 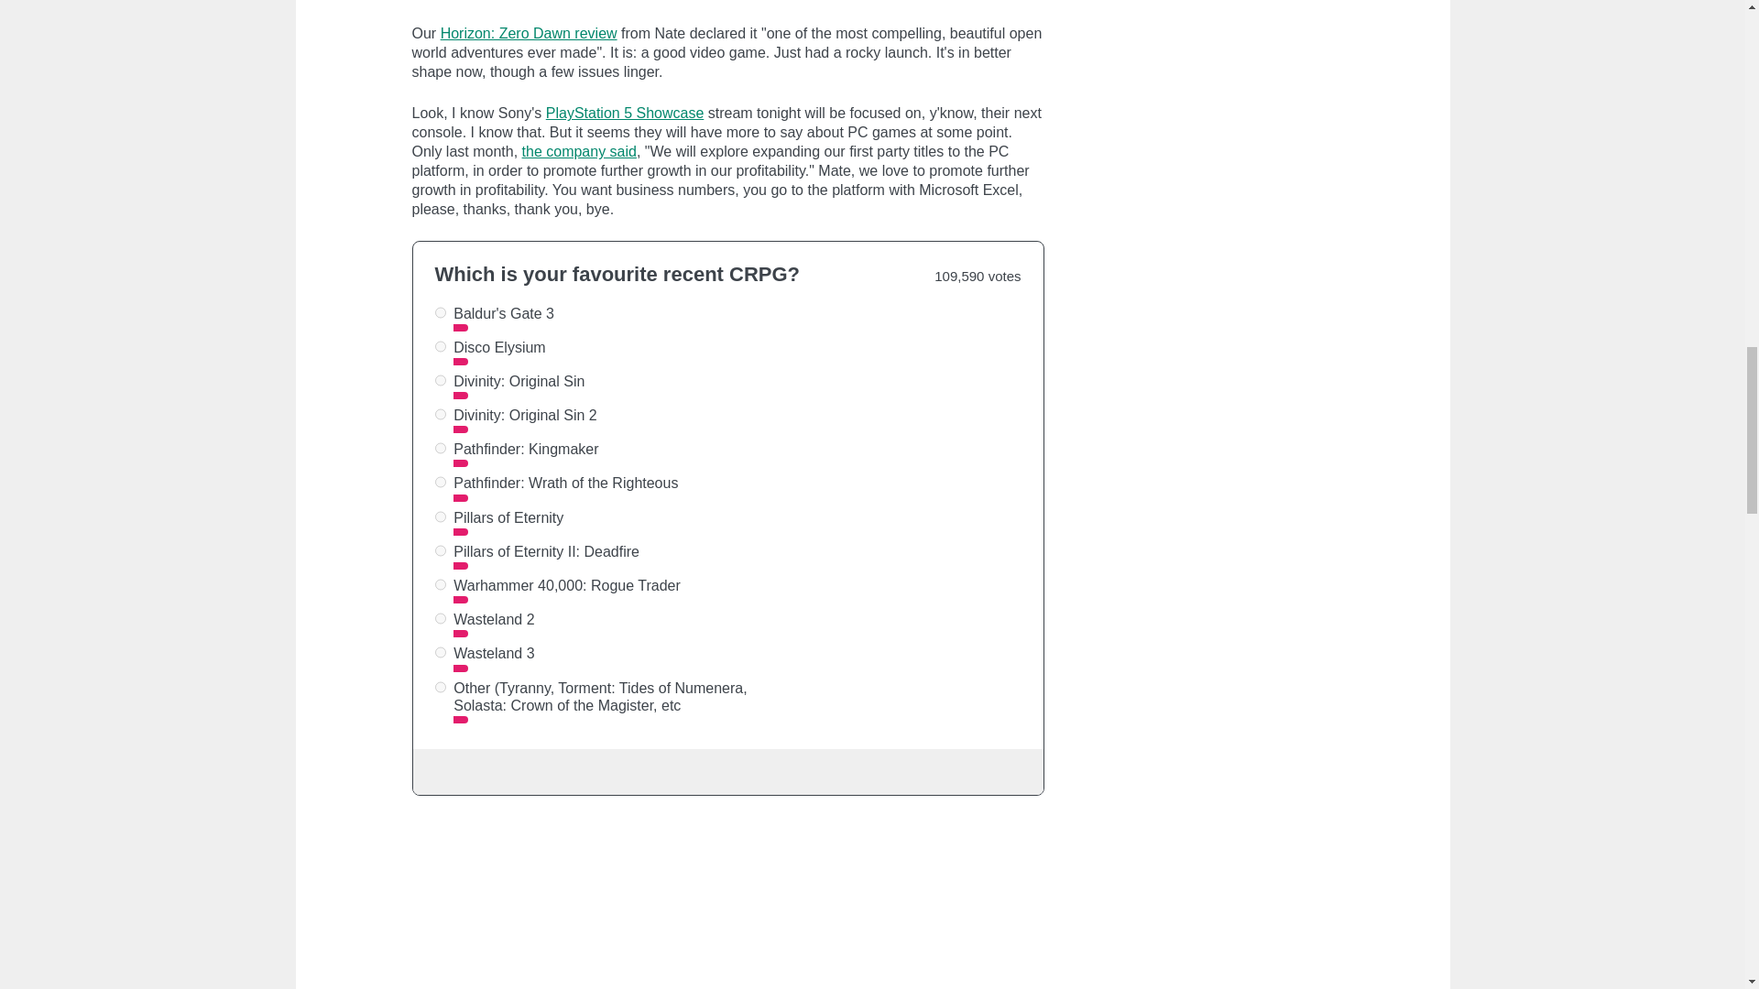 What do you see at coordinates (440, 311) in the screenshot?
I see `on` at bounding box center [440, 311].